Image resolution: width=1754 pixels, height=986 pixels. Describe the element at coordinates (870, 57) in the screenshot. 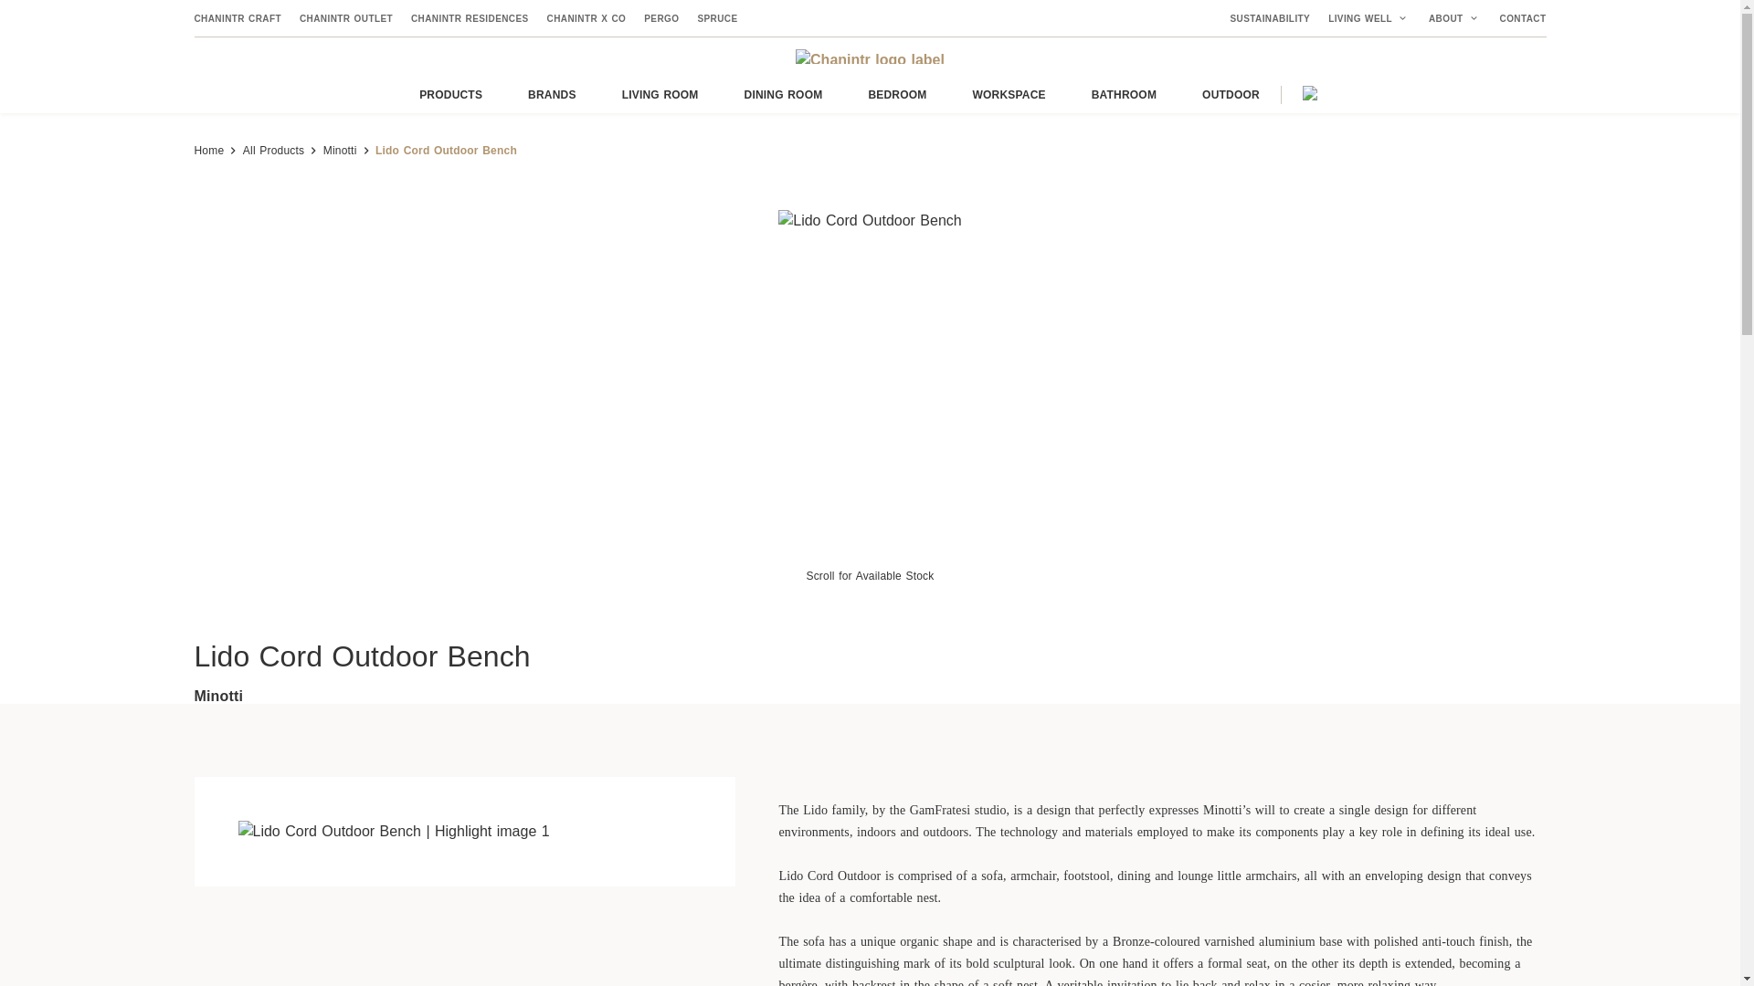

I see `Chanintr` at that location.